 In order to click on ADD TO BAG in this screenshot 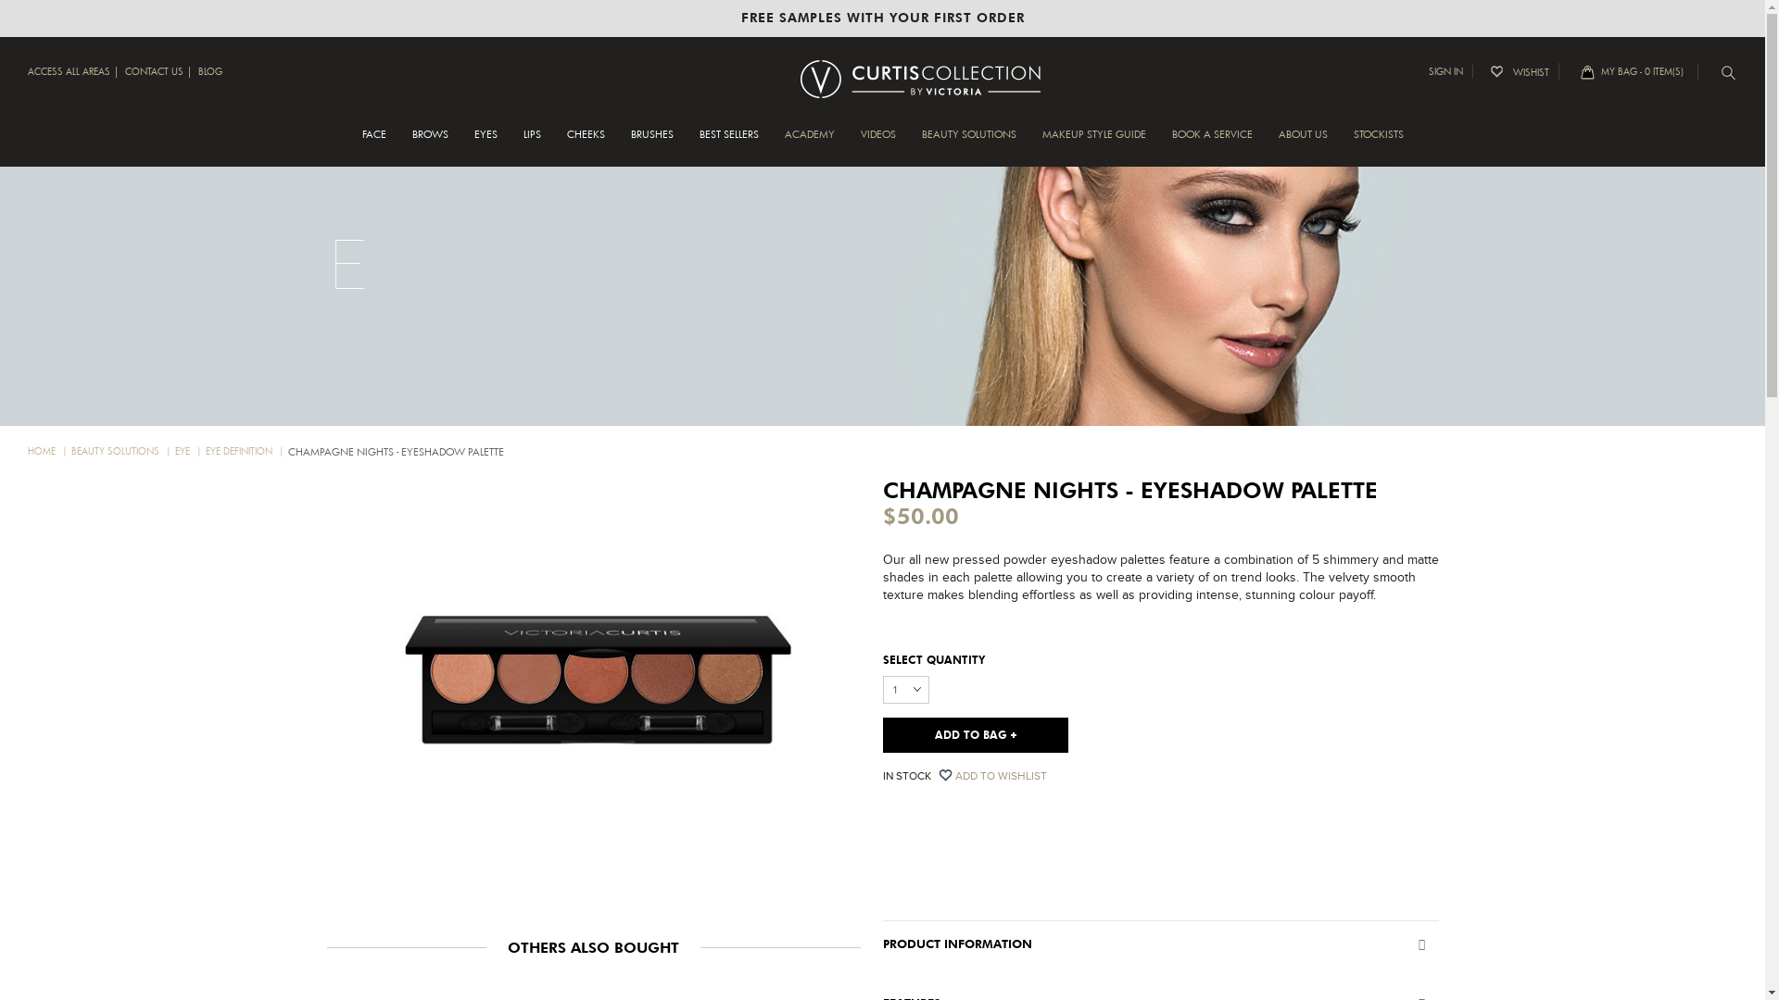, I will do `click(975, 734)`.